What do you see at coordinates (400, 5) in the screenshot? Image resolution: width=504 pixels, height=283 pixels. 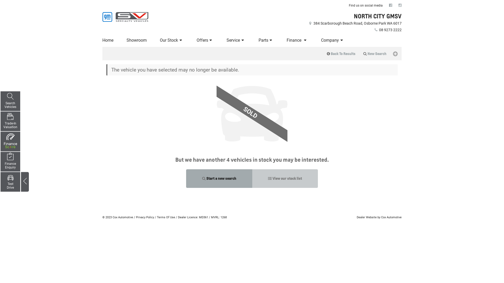 I see `Instagram` at bounding box center [400, 5].